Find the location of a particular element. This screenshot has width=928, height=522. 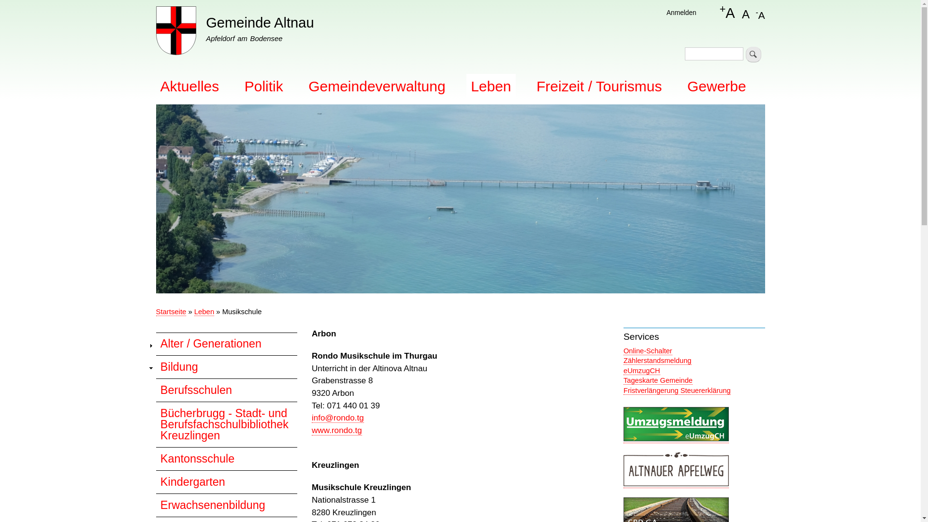

Leben is located at coordinates (204, 312).